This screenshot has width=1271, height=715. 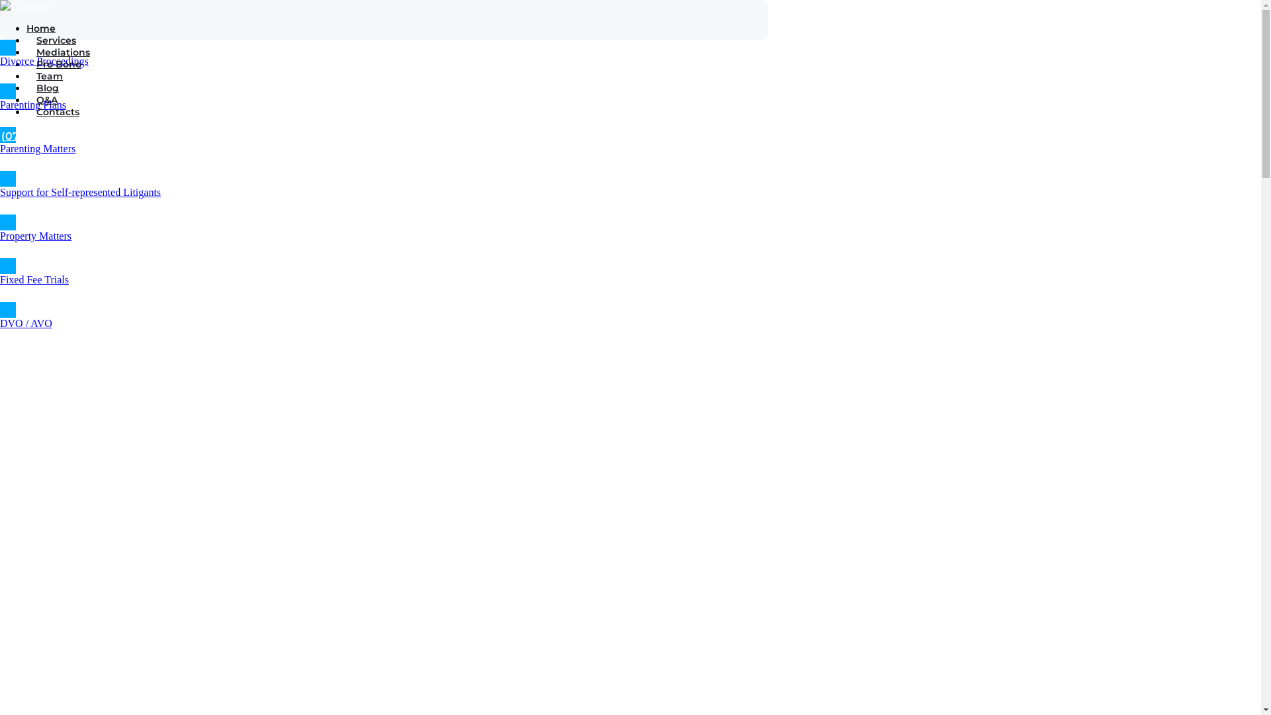 I want to click on Home, so click(x=41, y=28).